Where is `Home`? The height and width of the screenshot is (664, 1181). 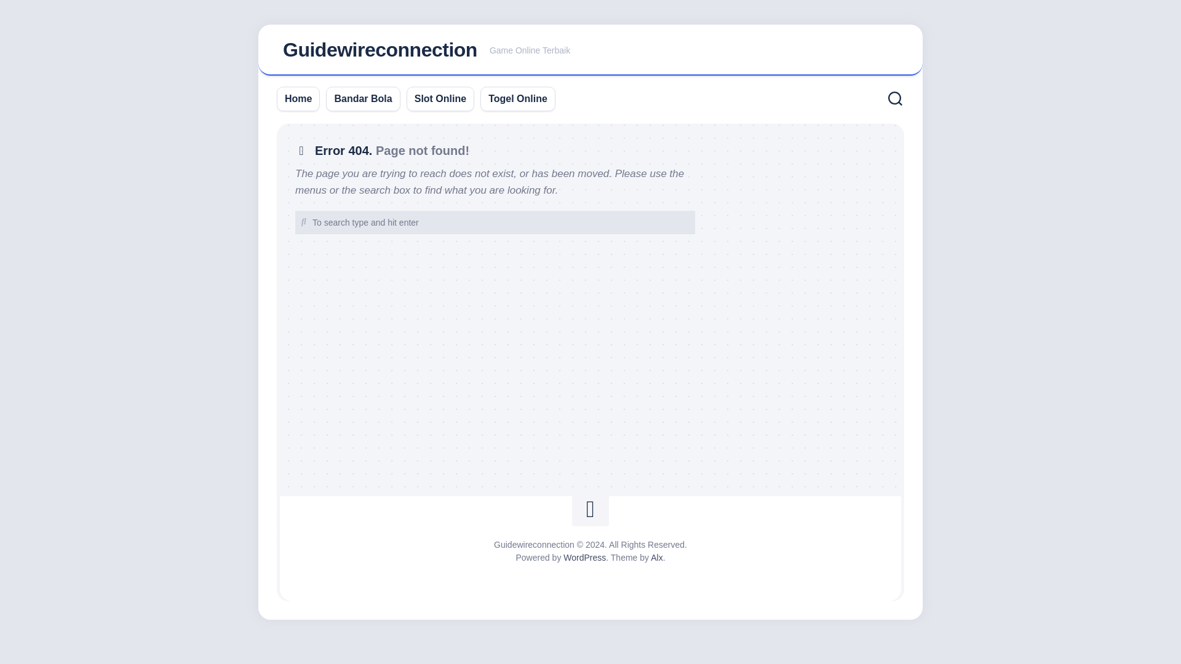 Home is located at coordinates (495, 223).